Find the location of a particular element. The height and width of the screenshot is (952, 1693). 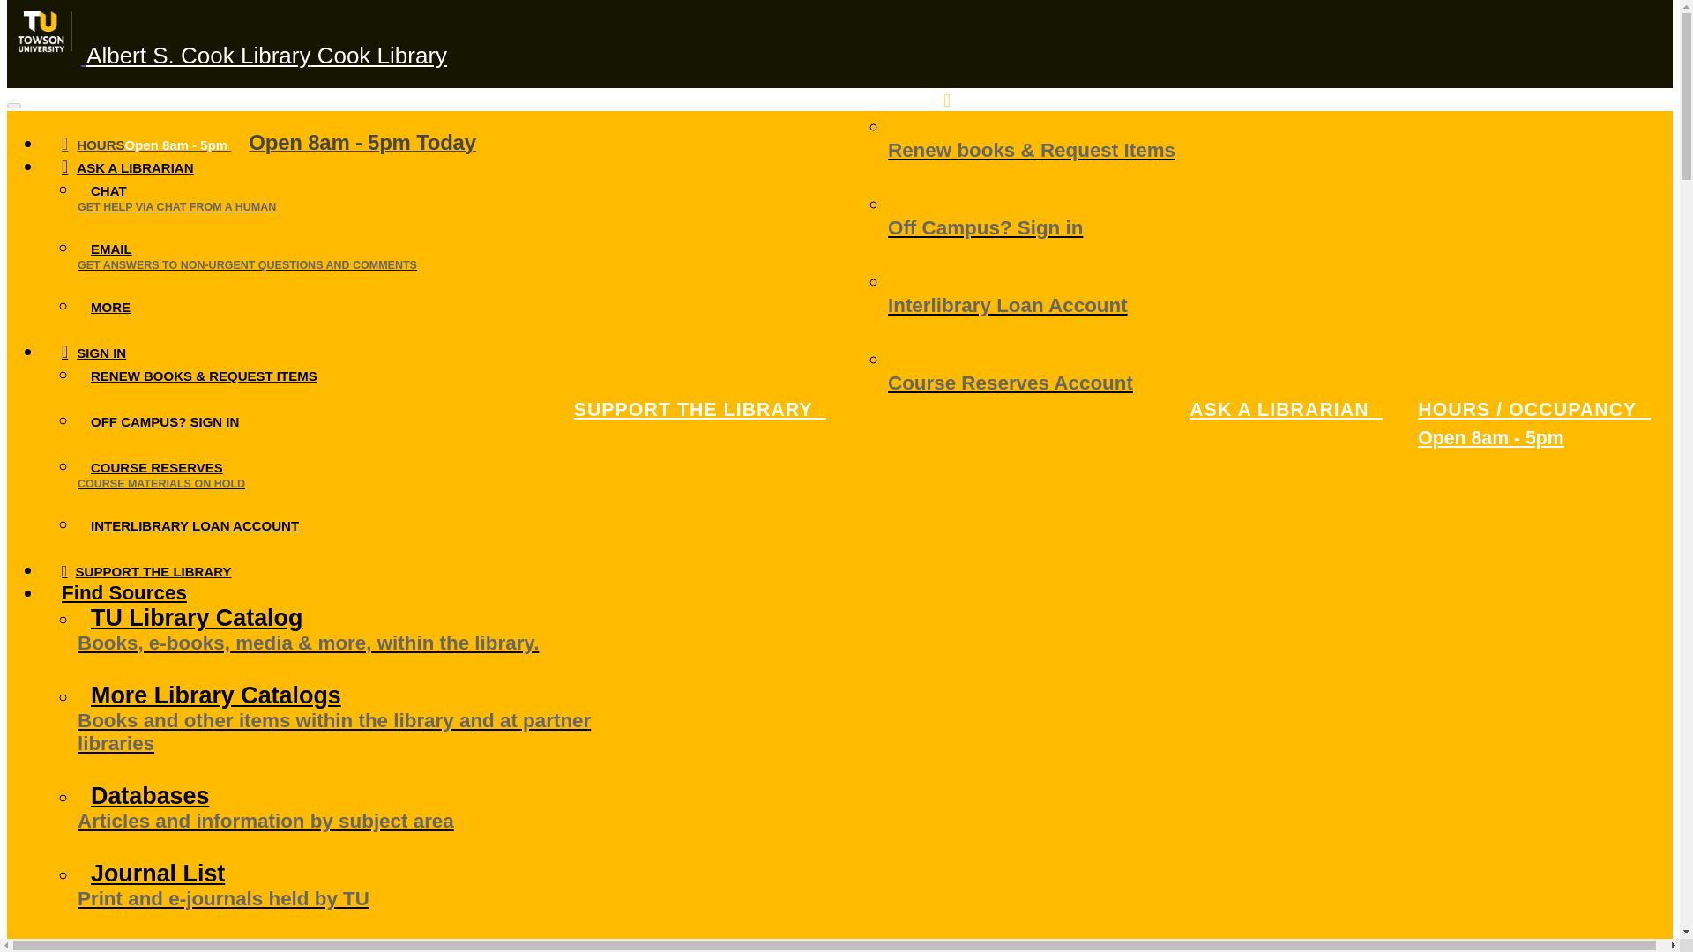

Interlibrary Loan Account is located at coordinates (1031, 305).